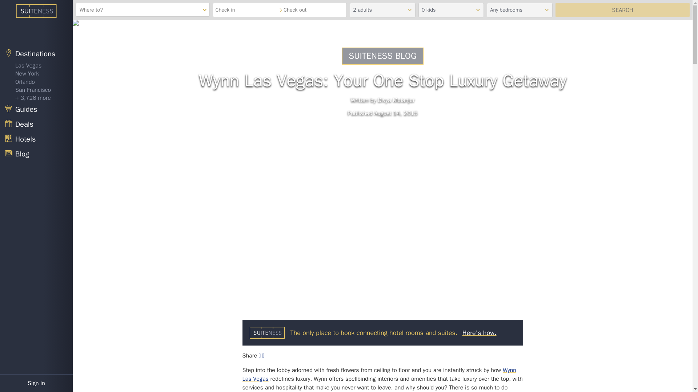  What do you see at coordinates (36, 155) in the screenshot?
I see `Blog` at bounding box center [36, 155].